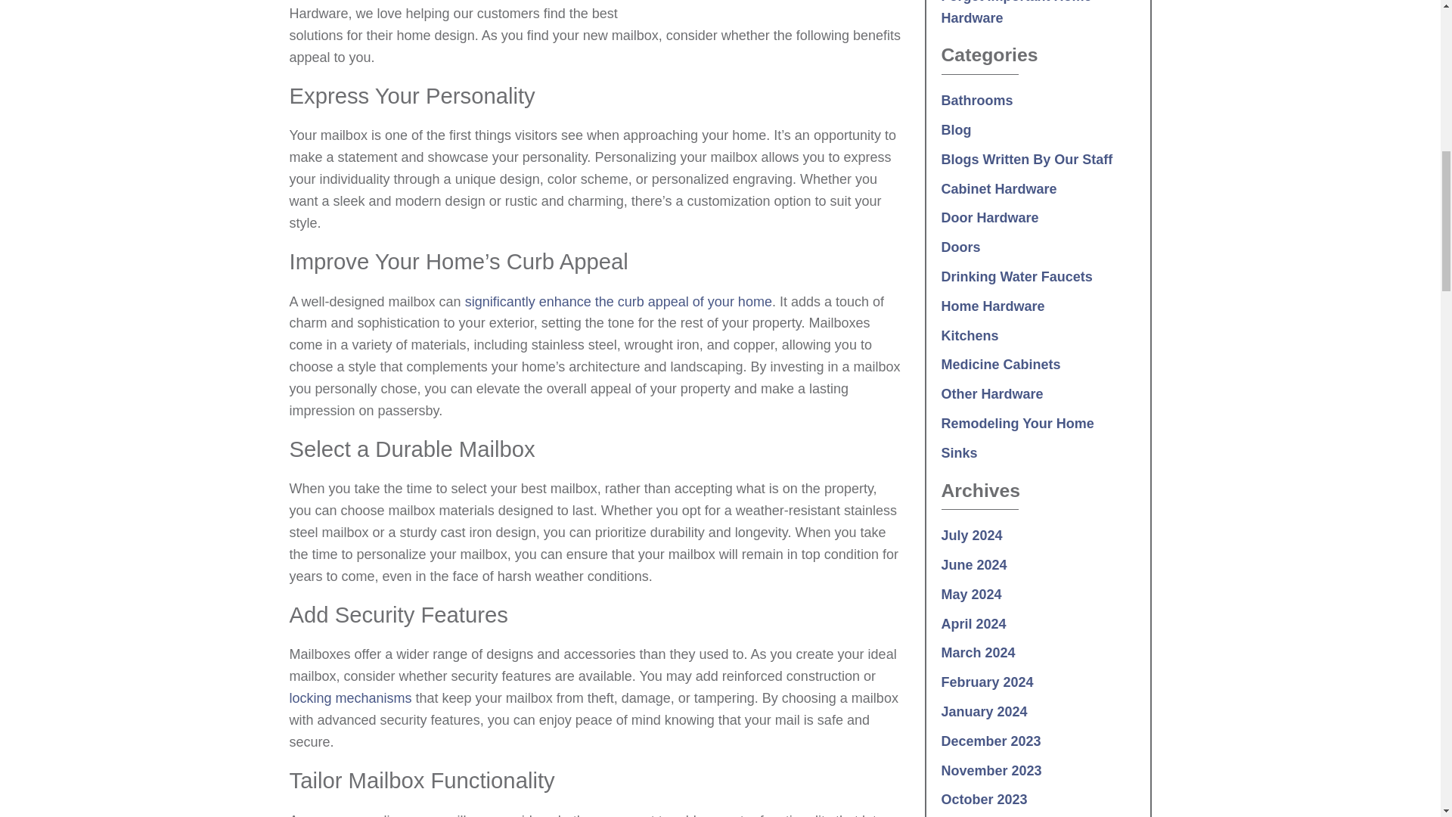  What do you see at coordinates (349, 697) in the screenshot?
I see `locking mechanisms` at bounding box center [349, 697].